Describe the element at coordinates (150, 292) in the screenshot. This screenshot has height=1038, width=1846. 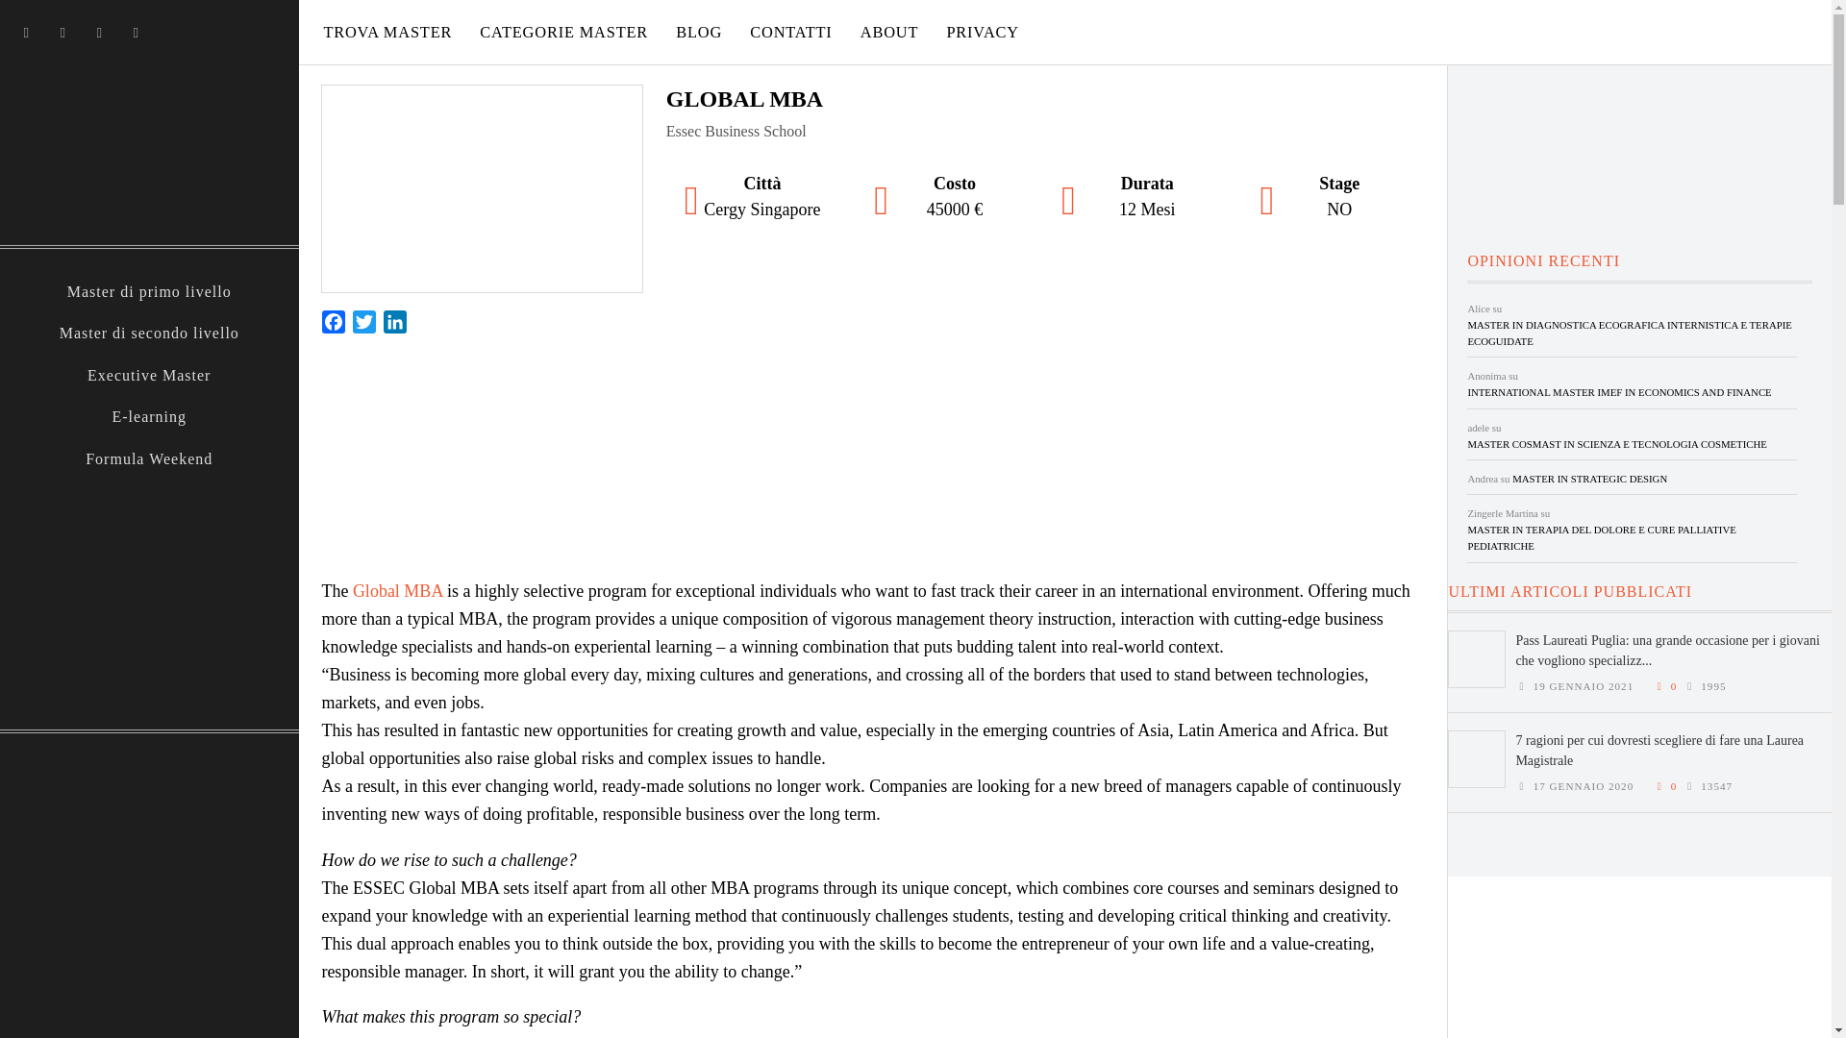
I see `Master di primo livello` at that location.